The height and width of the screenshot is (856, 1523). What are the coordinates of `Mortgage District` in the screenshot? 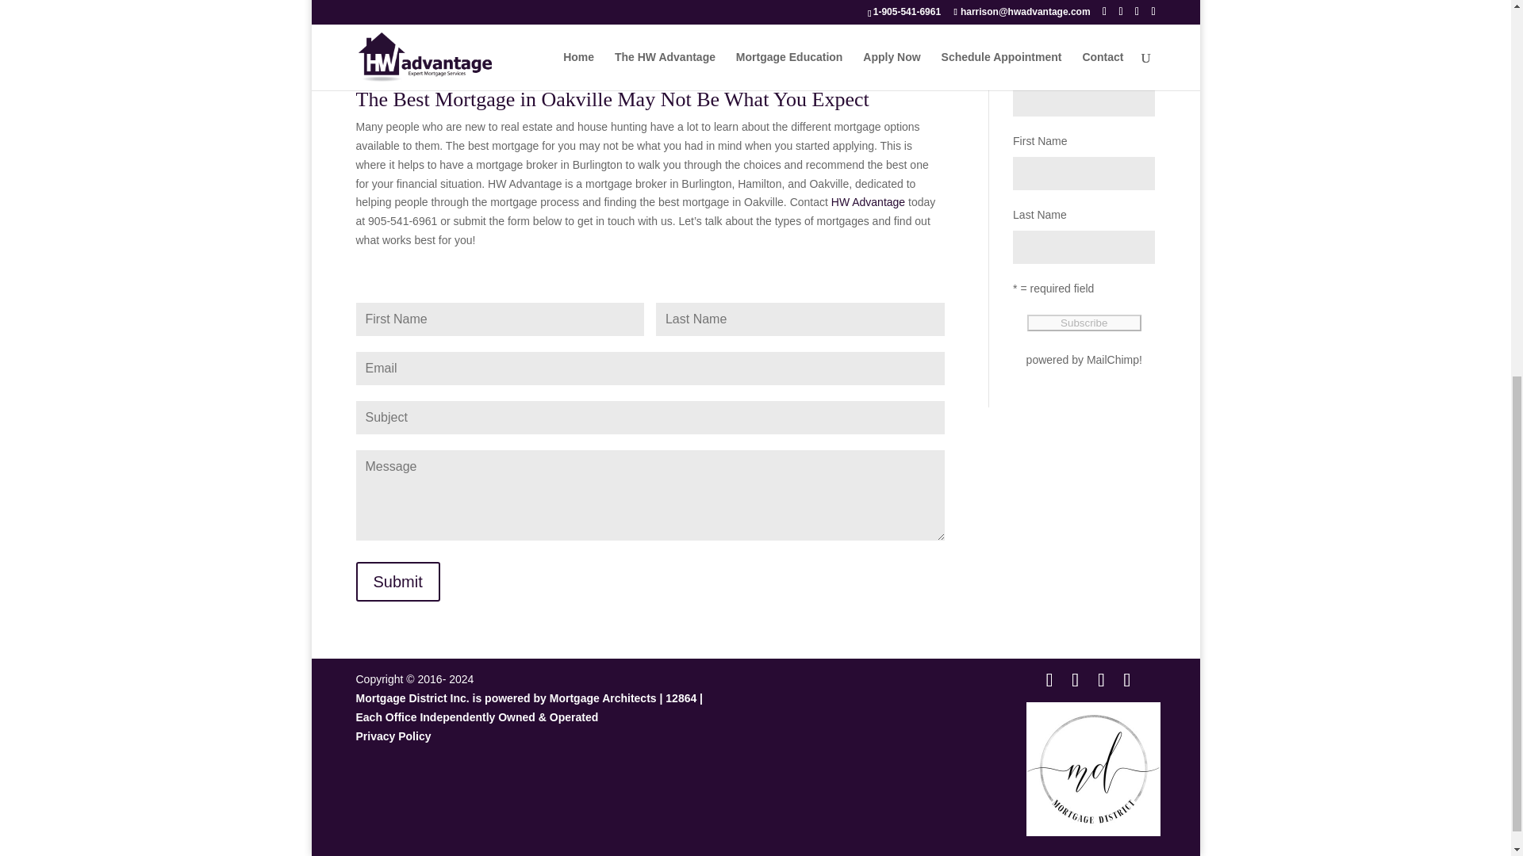 It's located at (1093, 769).